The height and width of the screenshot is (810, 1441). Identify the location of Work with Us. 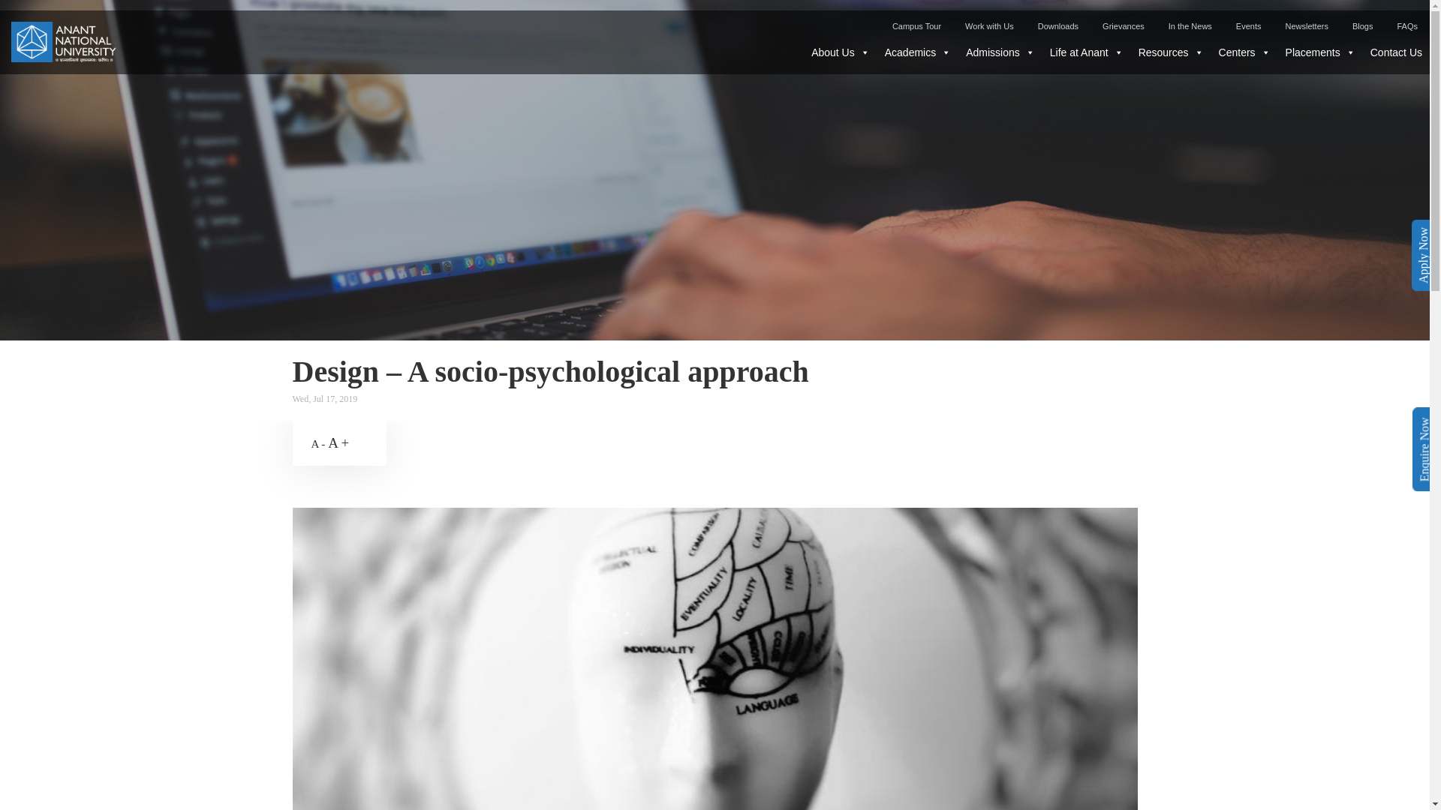
(989, 22).